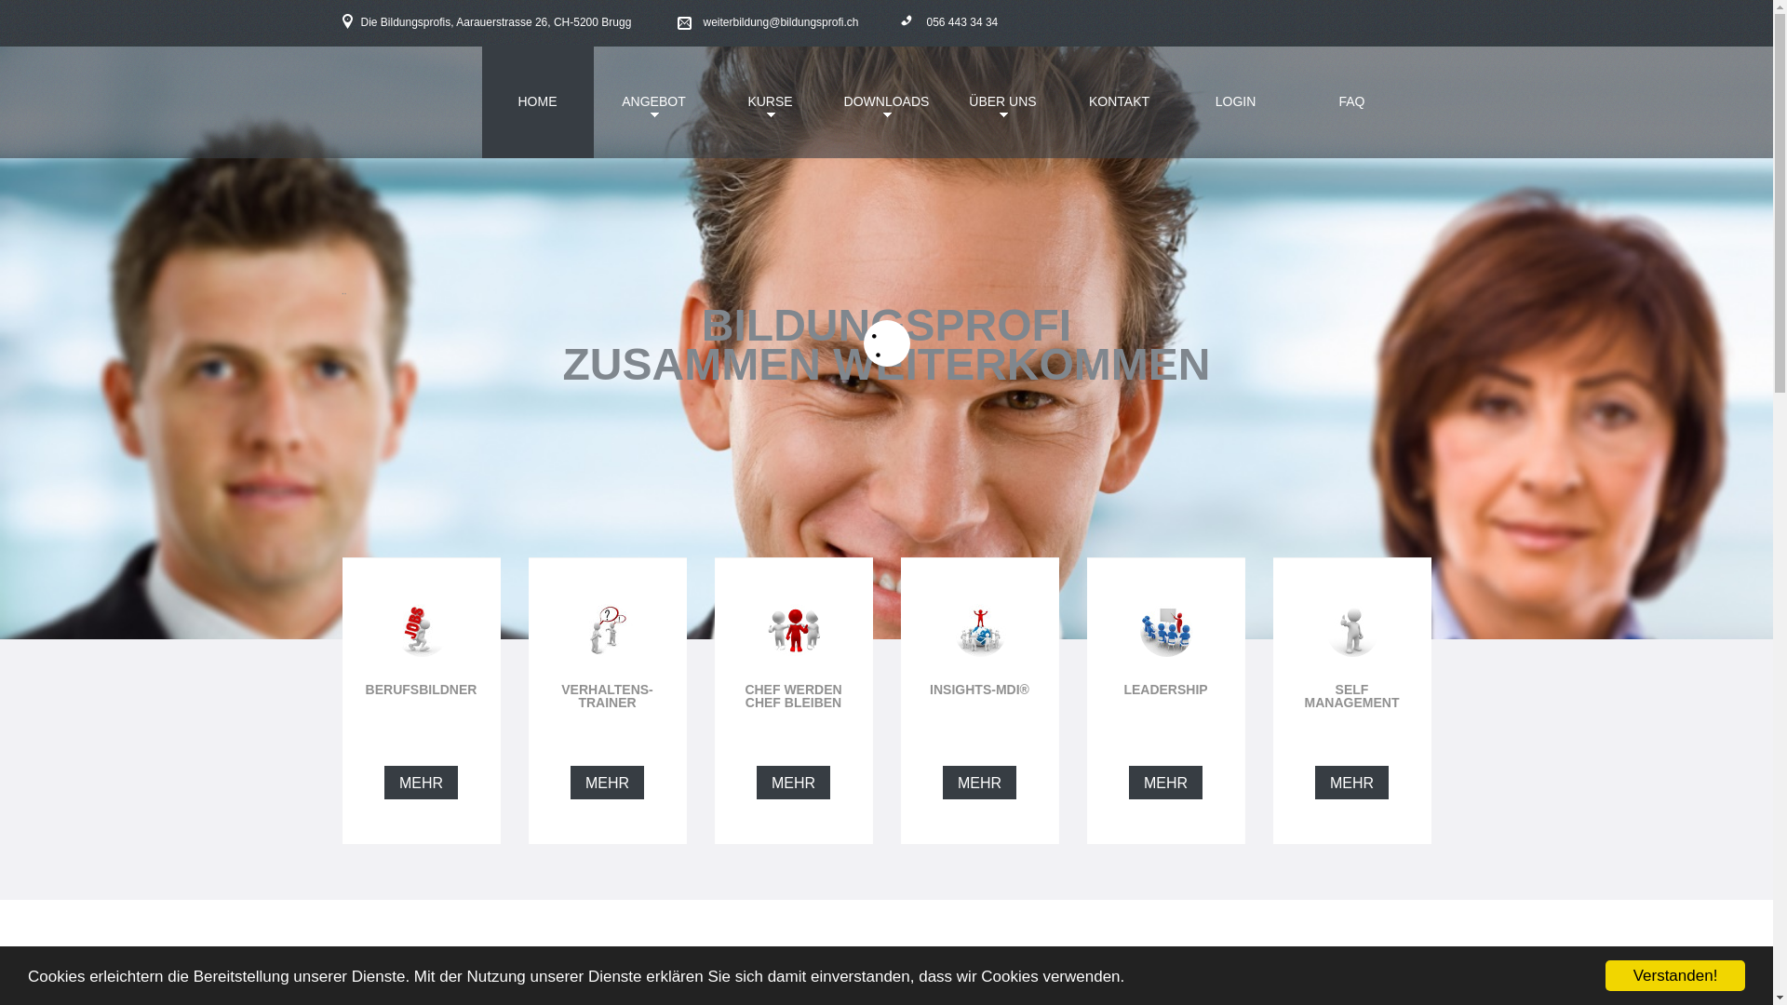 The image size is (1787, 1005). Describe the element at coordinates (1166, 770) in the screenshot. I see `LEADERSHIP
MEHR` at that location.